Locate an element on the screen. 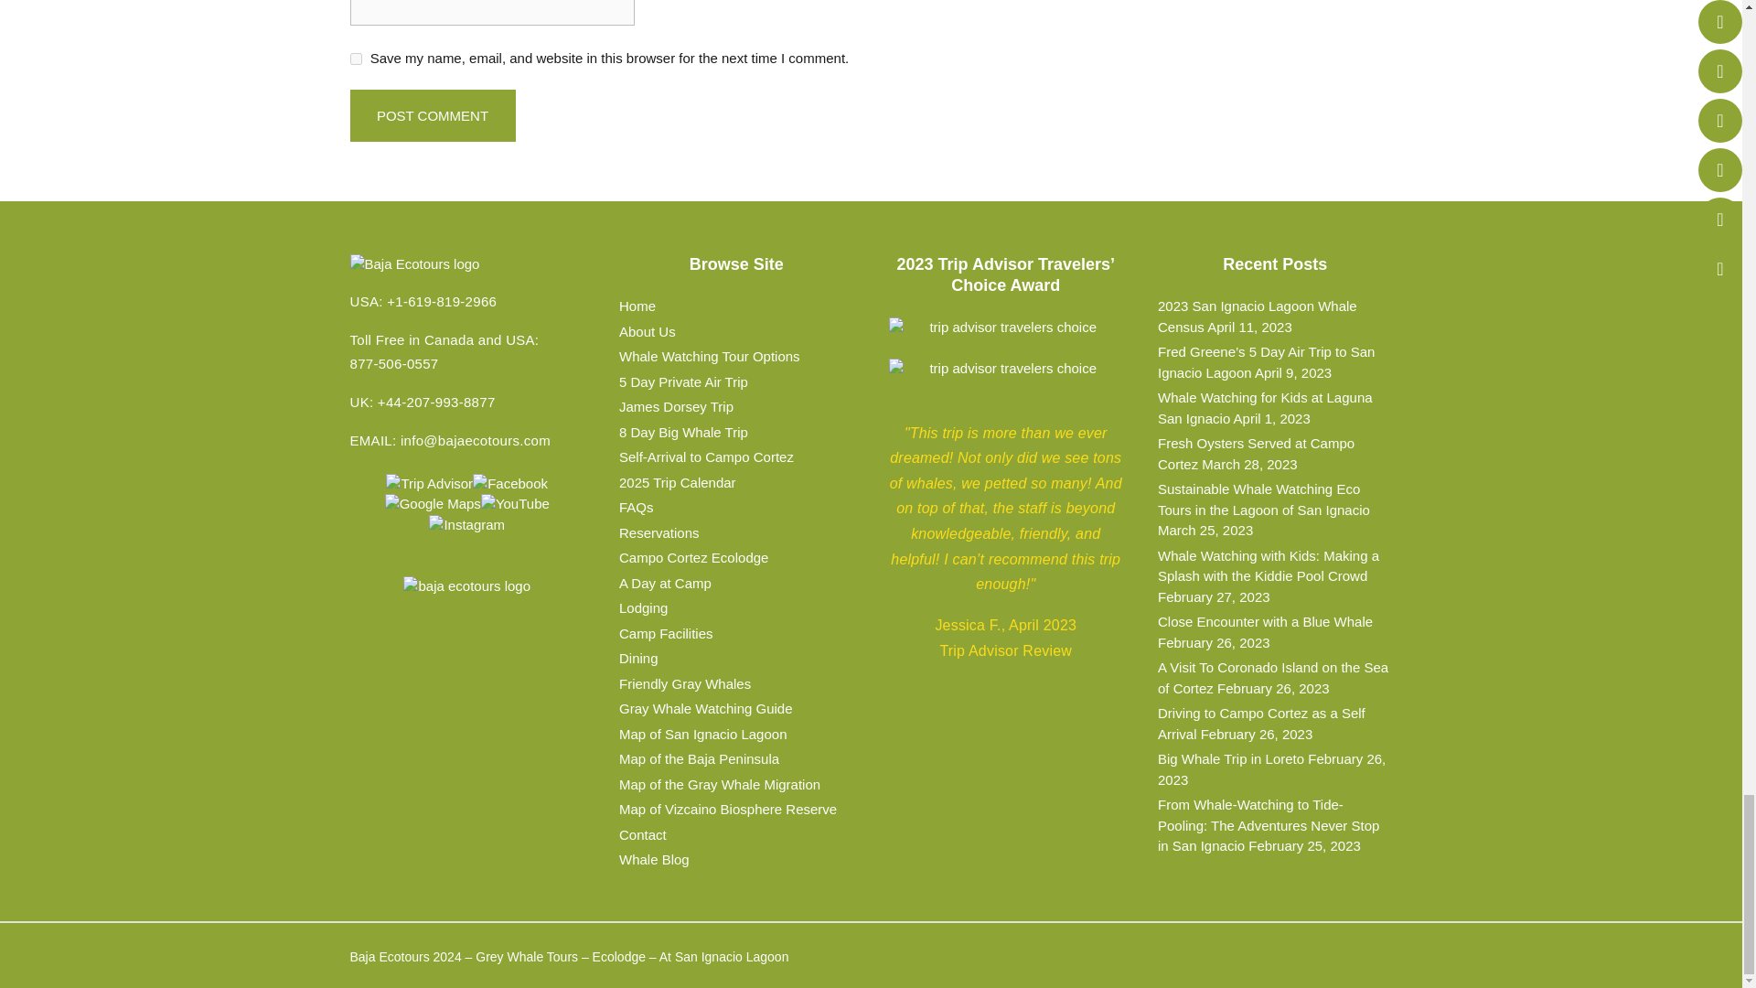  yes is located at coordinates (355, 59).